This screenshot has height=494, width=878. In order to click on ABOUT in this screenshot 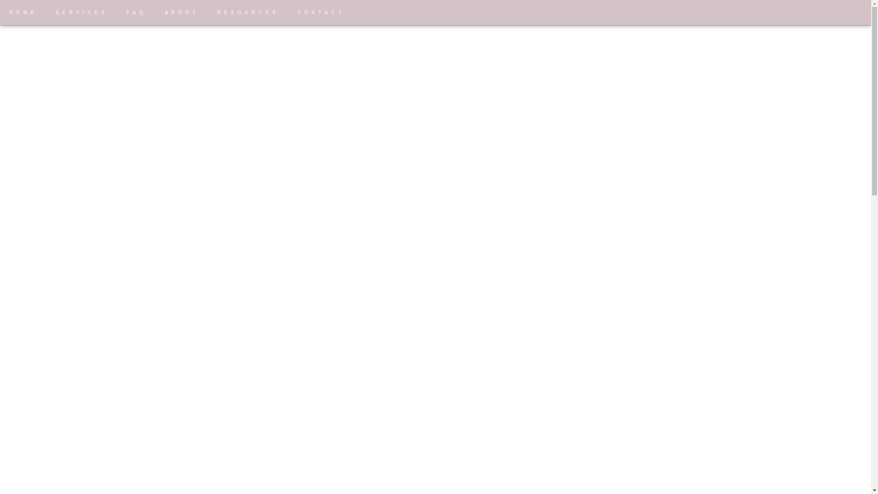, I will do `click(181, 13)`.